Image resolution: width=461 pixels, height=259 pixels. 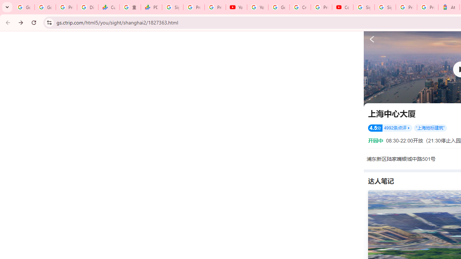 I want to click on Privacy Checkup, so click(x=215, y=7).